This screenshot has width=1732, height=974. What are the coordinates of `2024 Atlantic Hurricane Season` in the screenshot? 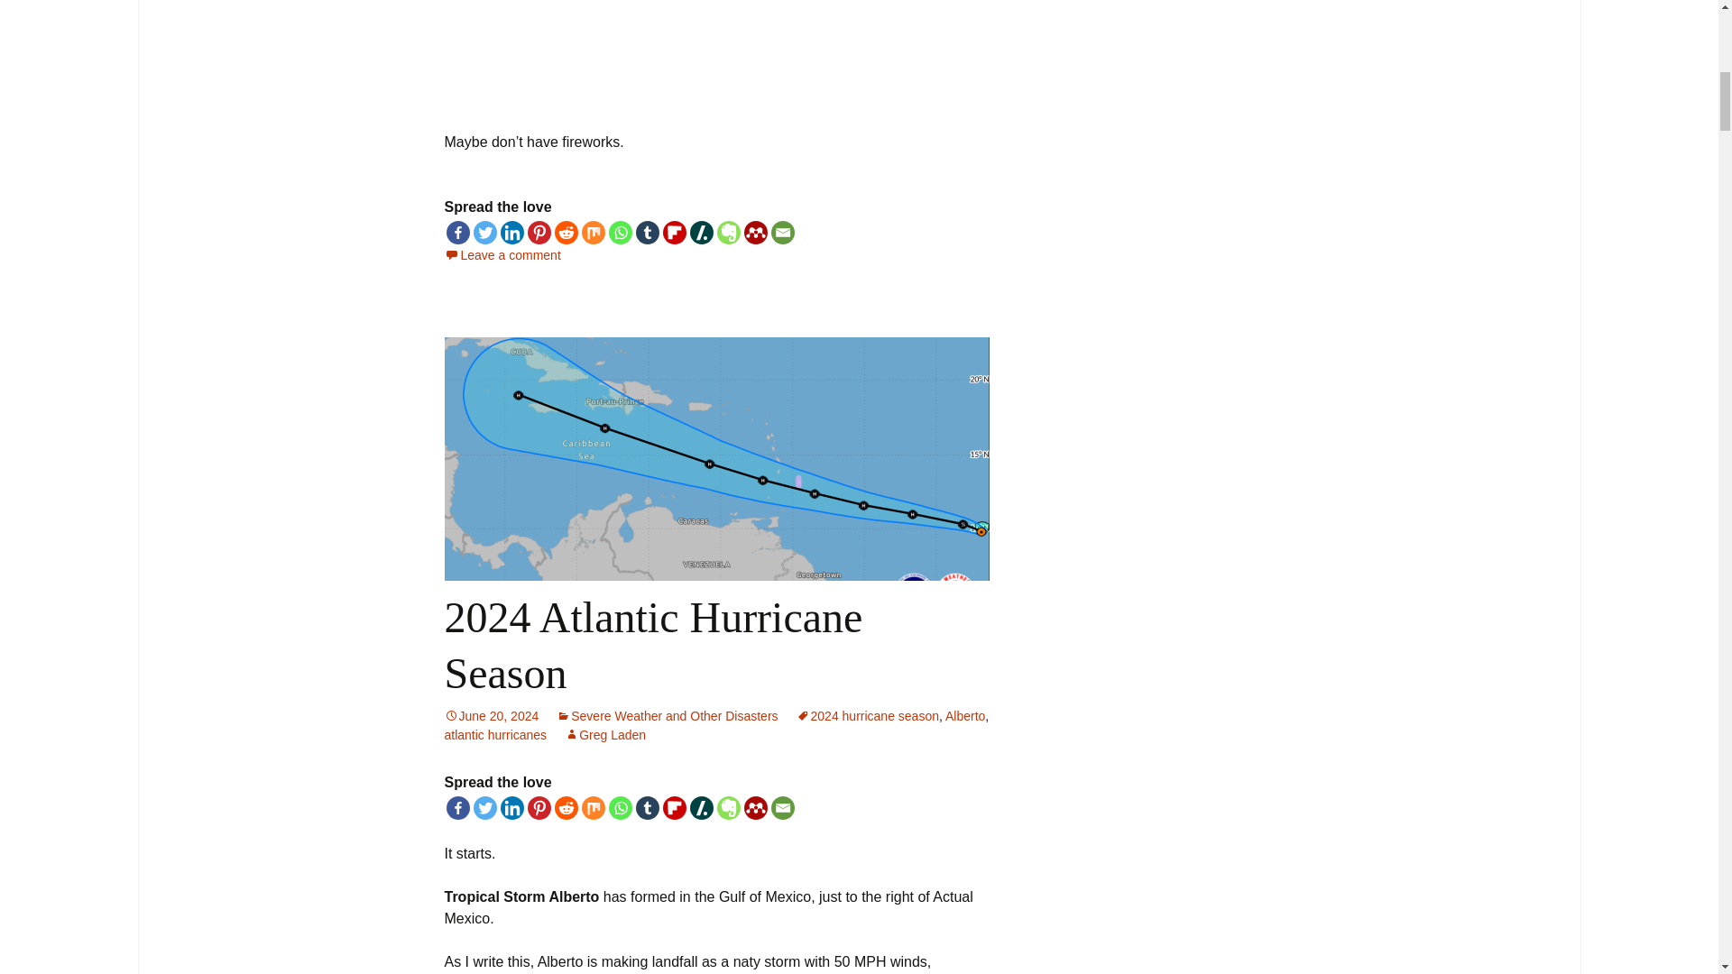 It's located at (653, 645).